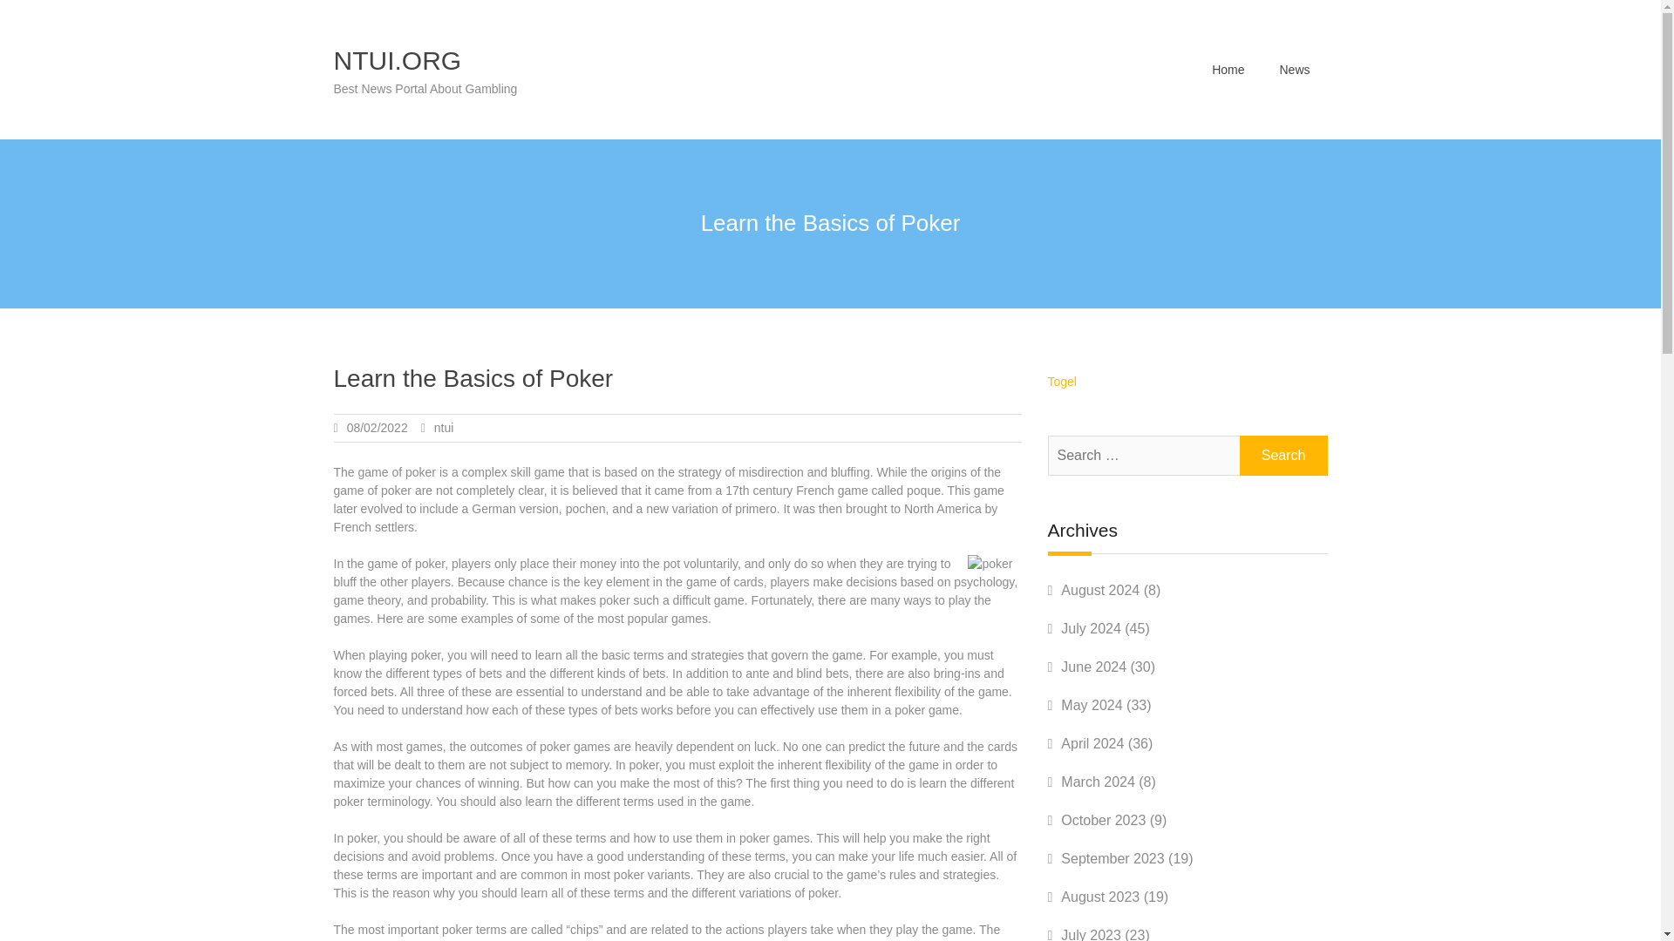 This screenshot has width=1674, height=941. Describe the element at coordinates (1092, 705) in the screenshot. I see `May 2024` at that location.